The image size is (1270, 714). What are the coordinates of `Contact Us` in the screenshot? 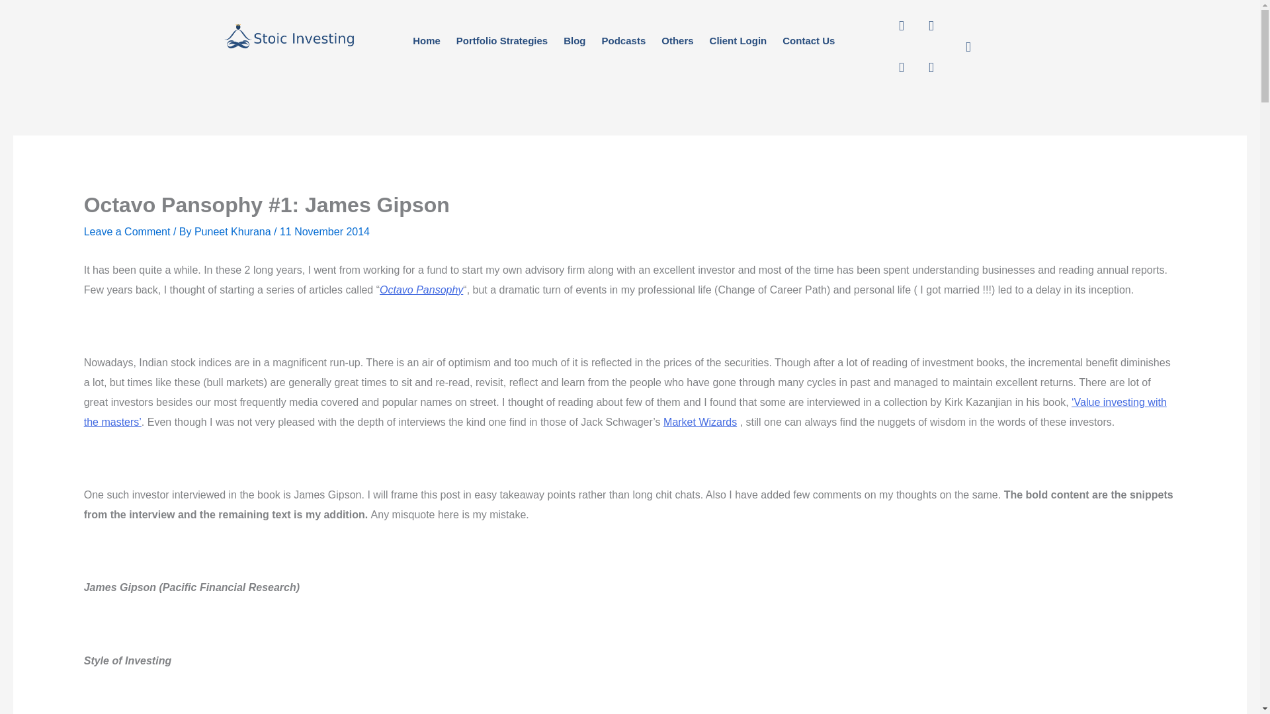 It's located at (808, 40).